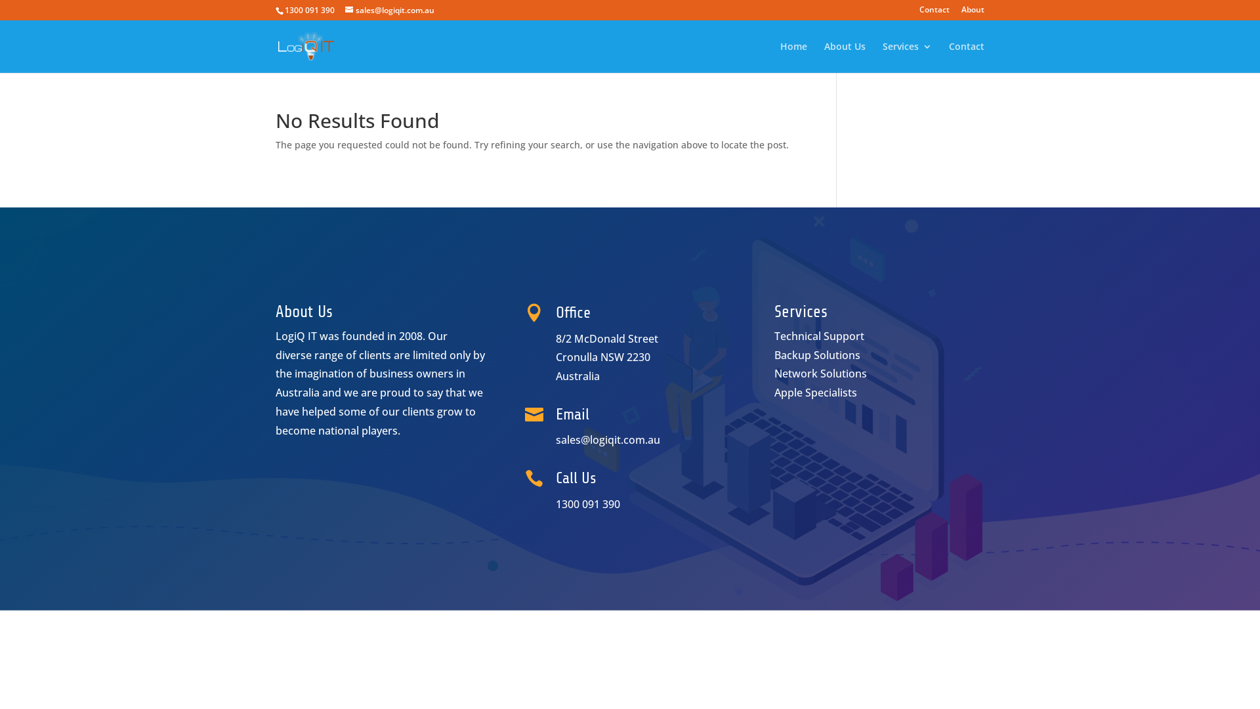 Image resolution: width=1260 pixels, height=709 pixels. I want to click on Services, so click(907, 58).